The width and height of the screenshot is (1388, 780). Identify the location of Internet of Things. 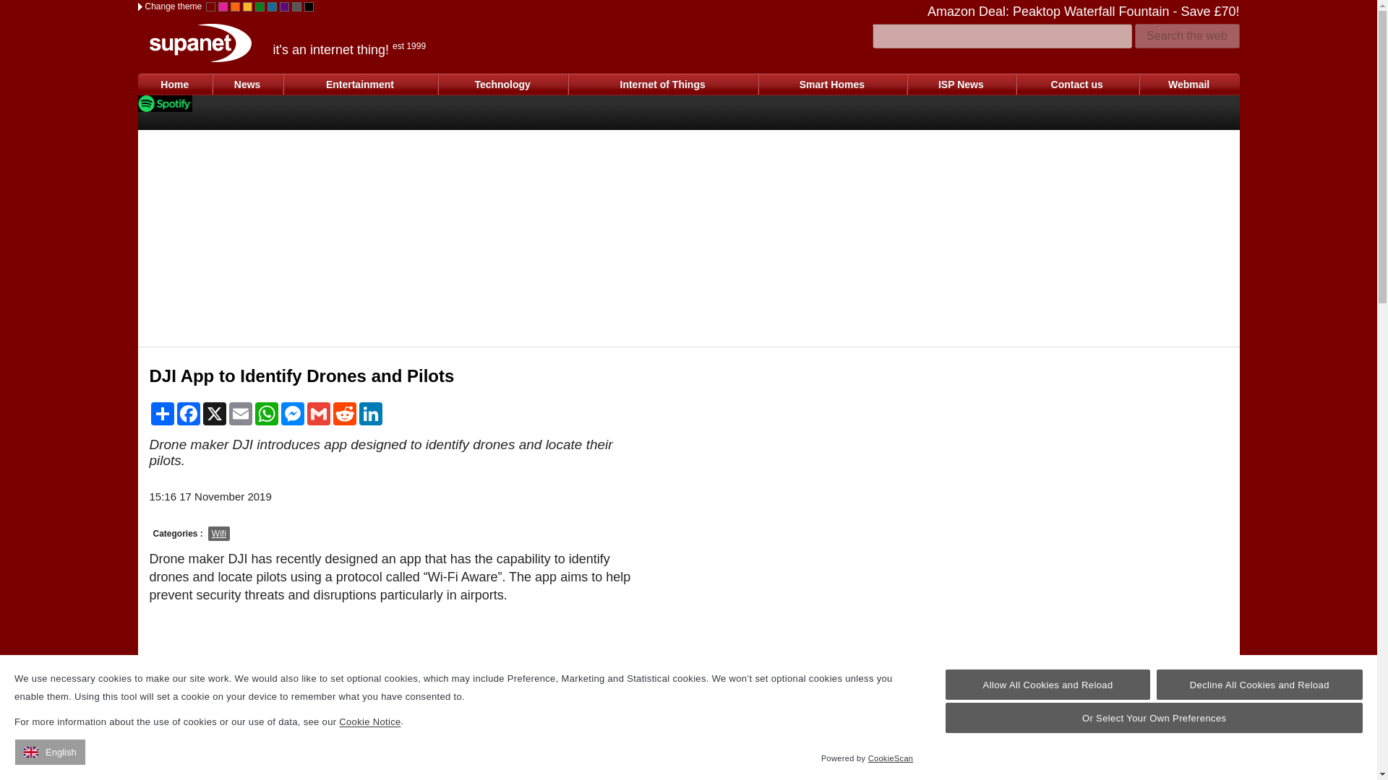
(662, 84).